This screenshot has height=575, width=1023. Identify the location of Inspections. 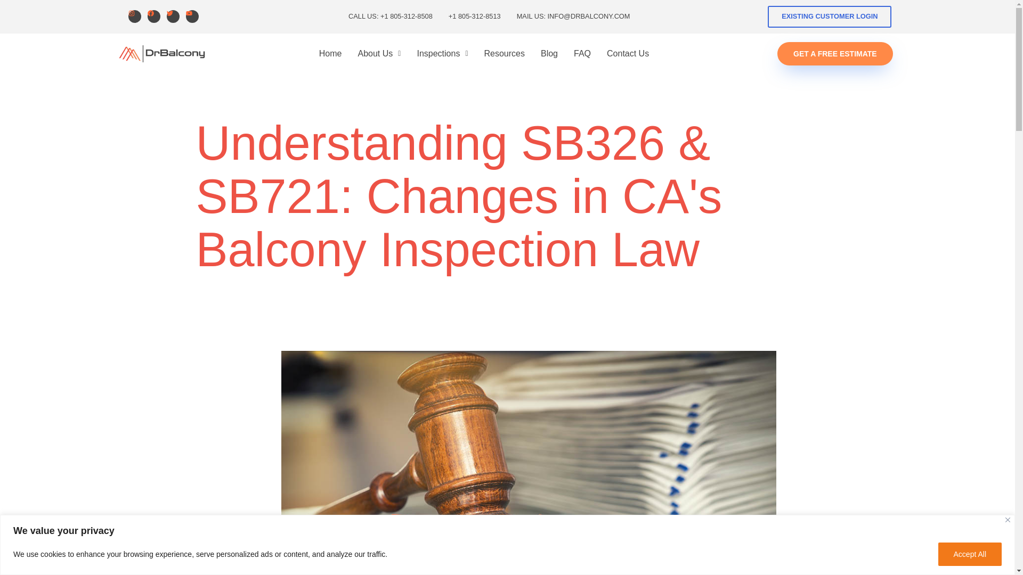
(442, 53).